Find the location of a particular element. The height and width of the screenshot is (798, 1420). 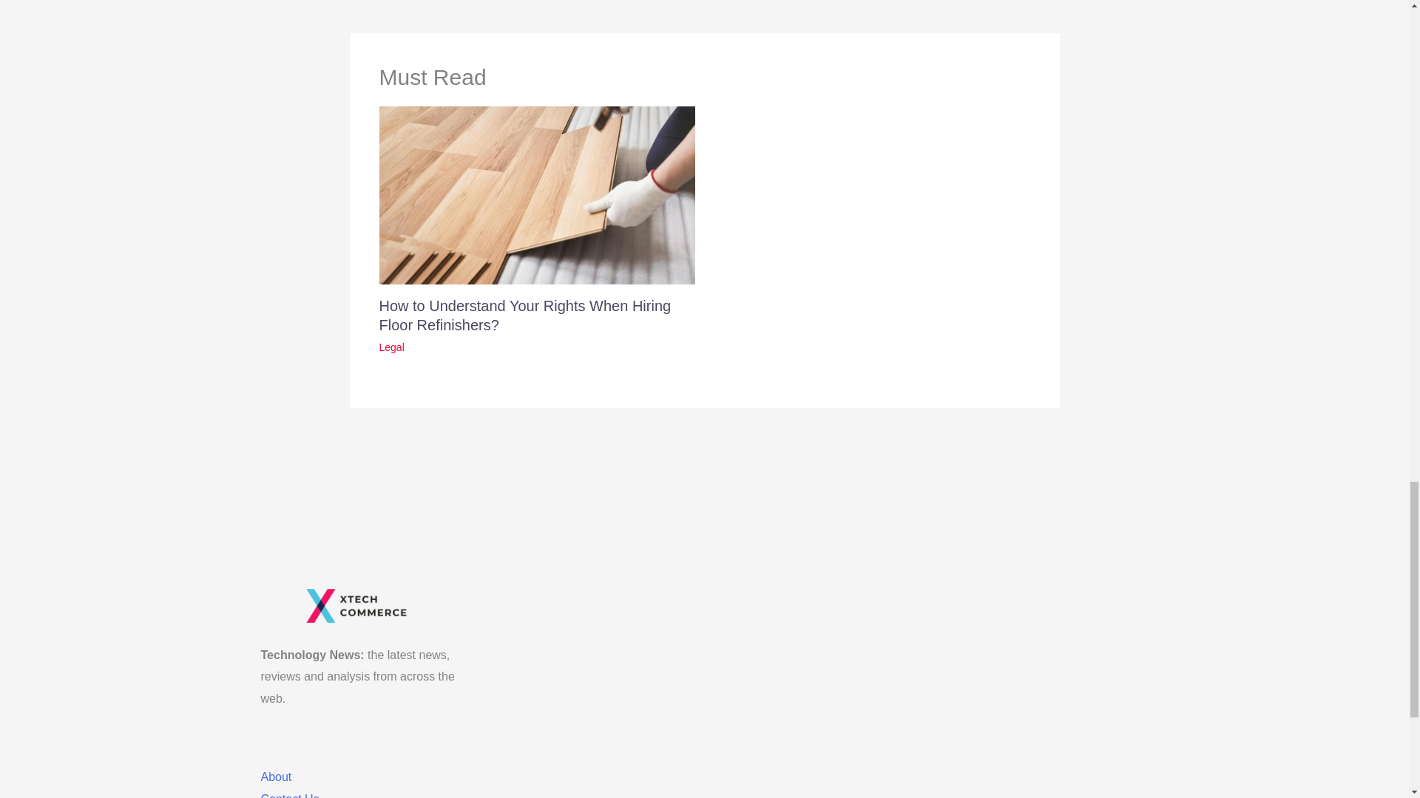

How to Understand Your Rights When Hiring Floor Refinishers? is located at coordinates (524, 315).